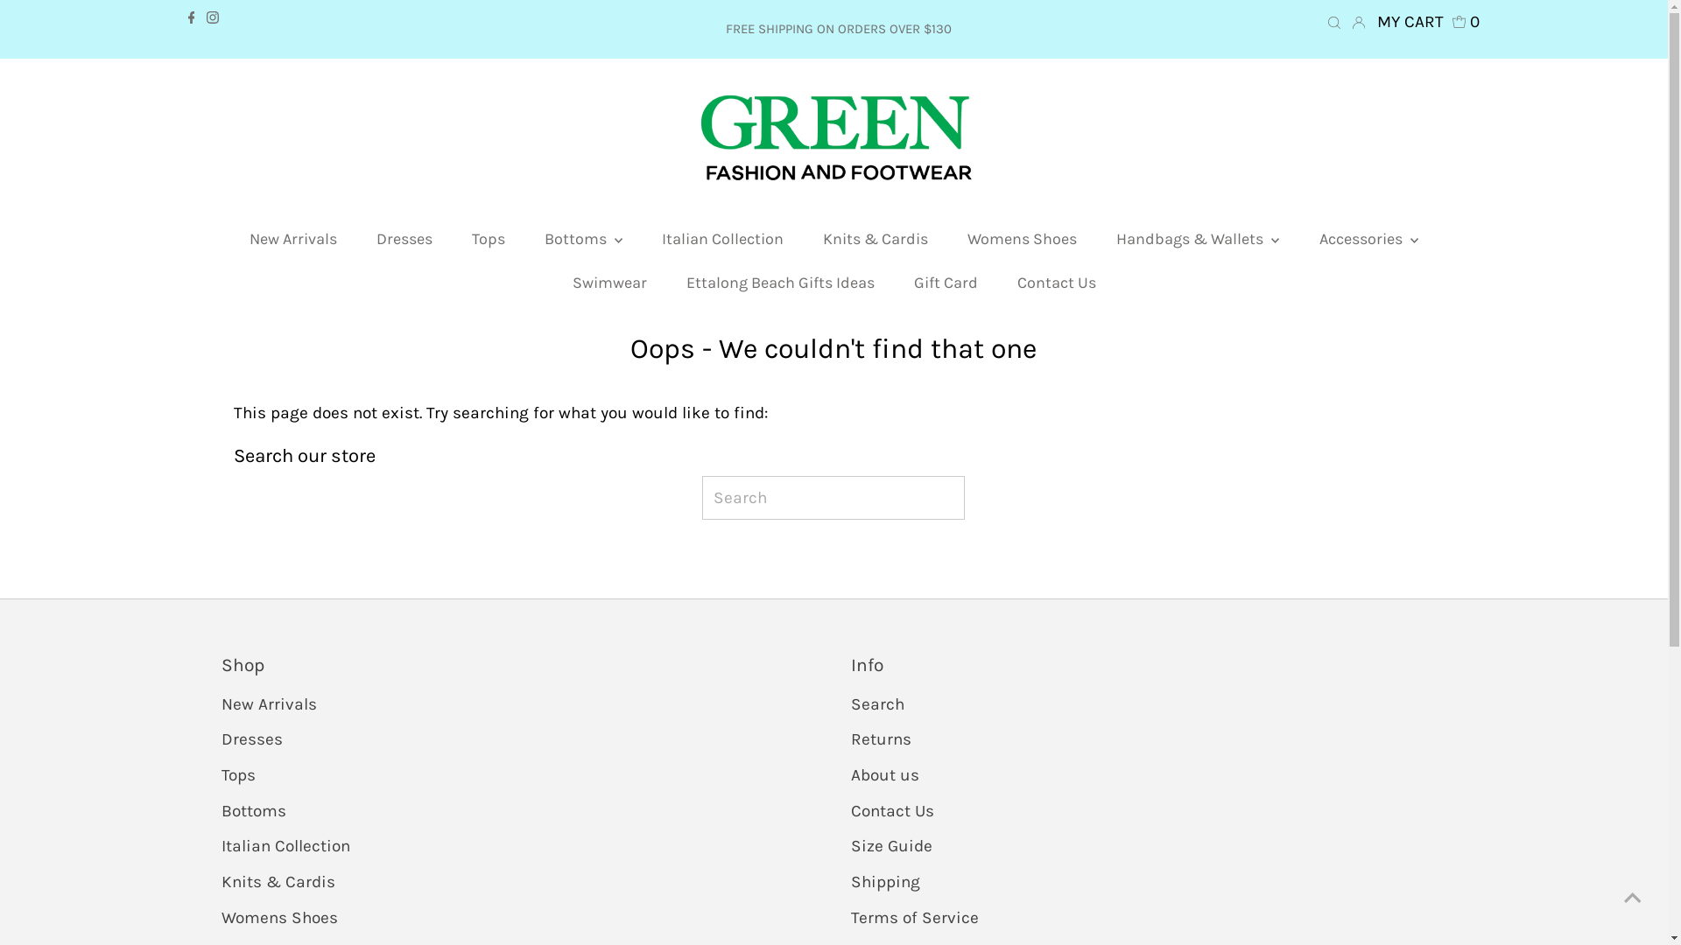  Describe the element at coordinates (278, 882) in the screenshot. I see `Knits & Cardis` at that location.